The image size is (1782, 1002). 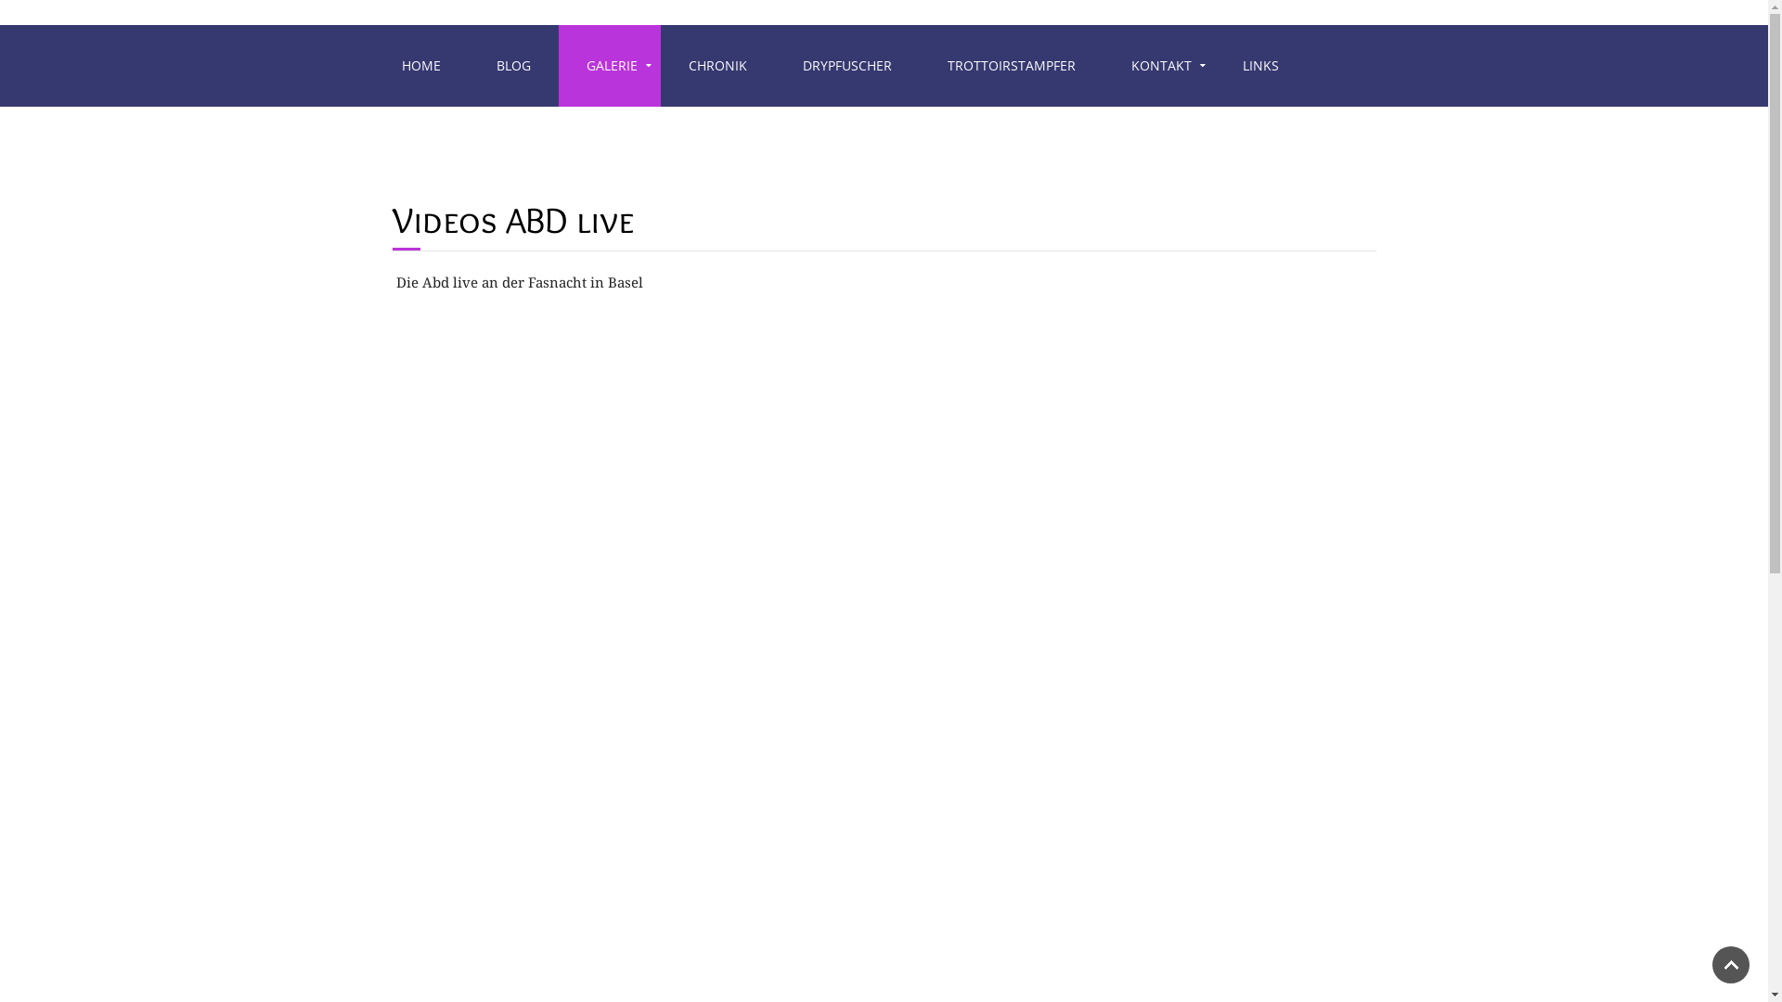 What do you see at coordinates (718, 66) in the screenshot?
I see `CHRONIK` at bounding box center [718, 66].